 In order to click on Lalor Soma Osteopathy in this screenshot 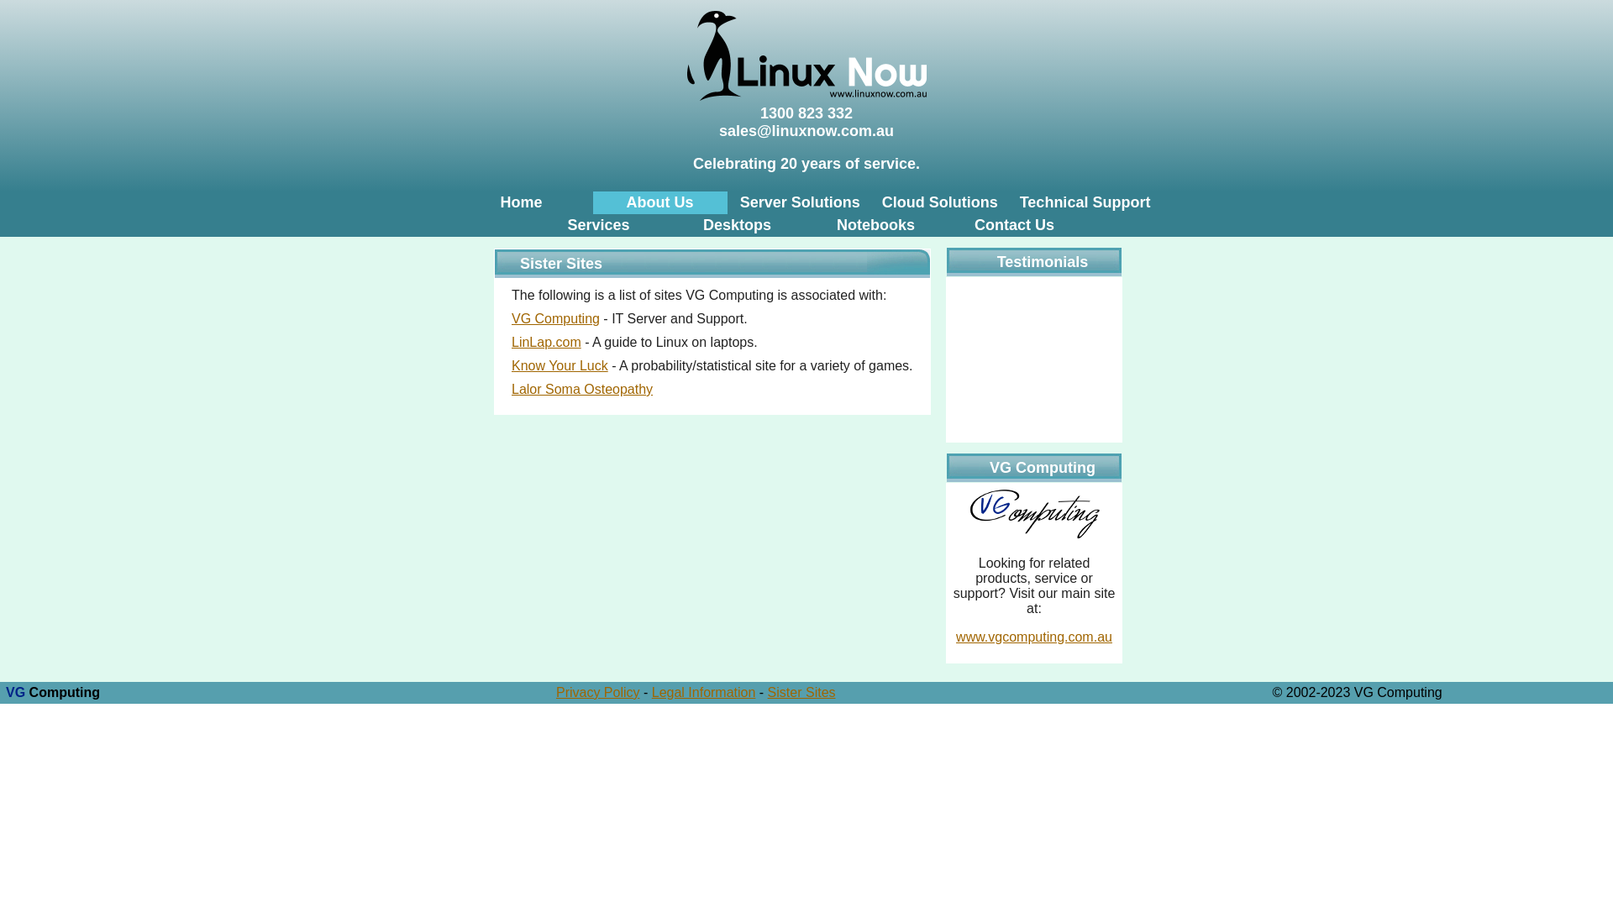, I will do `click(582, 390)`.